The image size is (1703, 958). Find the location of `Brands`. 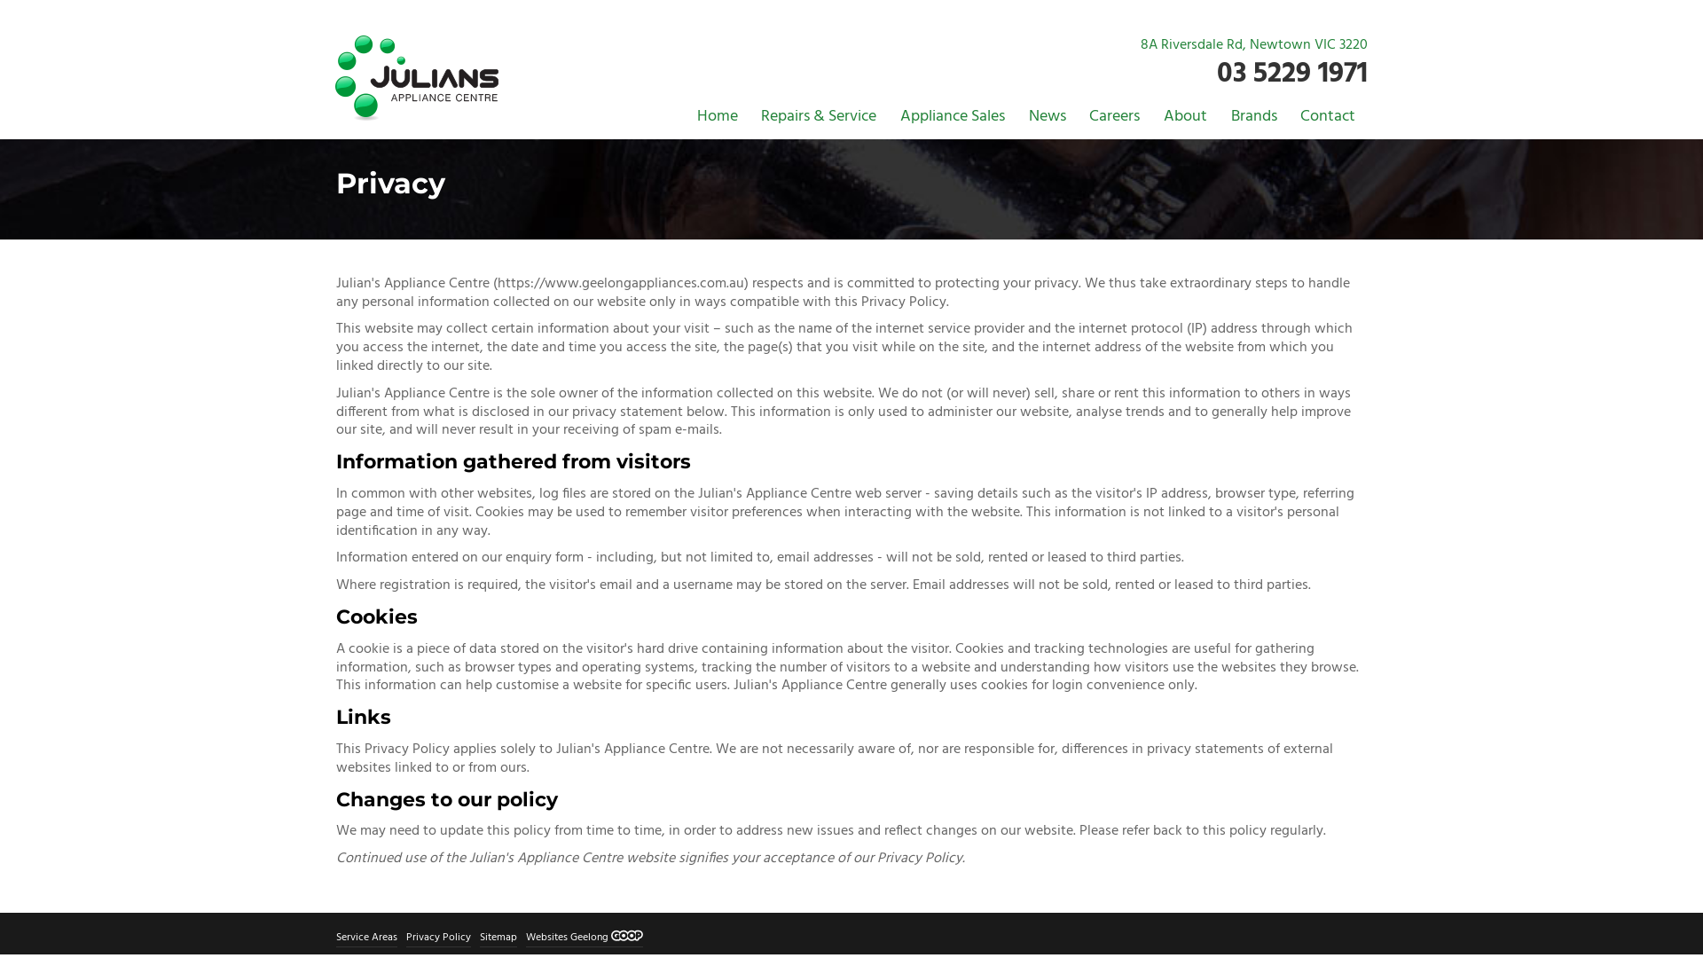

Brands is located at coordinates (1254, 117).